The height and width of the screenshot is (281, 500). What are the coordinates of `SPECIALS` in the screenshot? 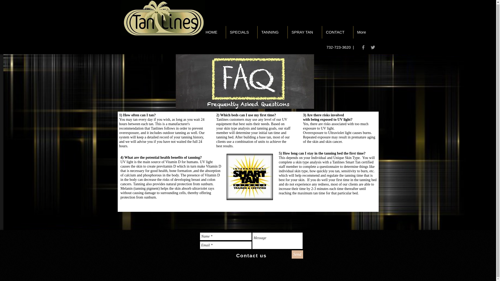 It's located at (242, 32).